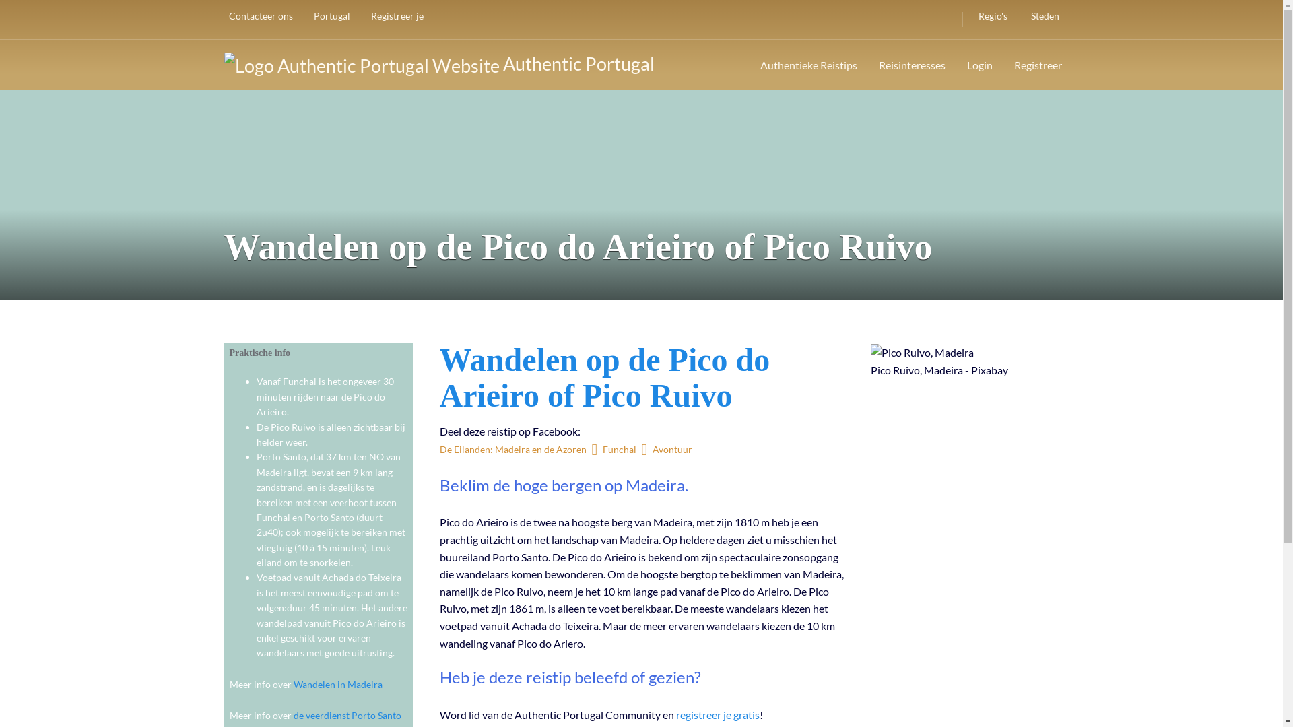 The height and width of the screenshot is (727, 1293). Describe the element at coordinates (989, 16) in the screenshot. I see `Regio's` at that location.